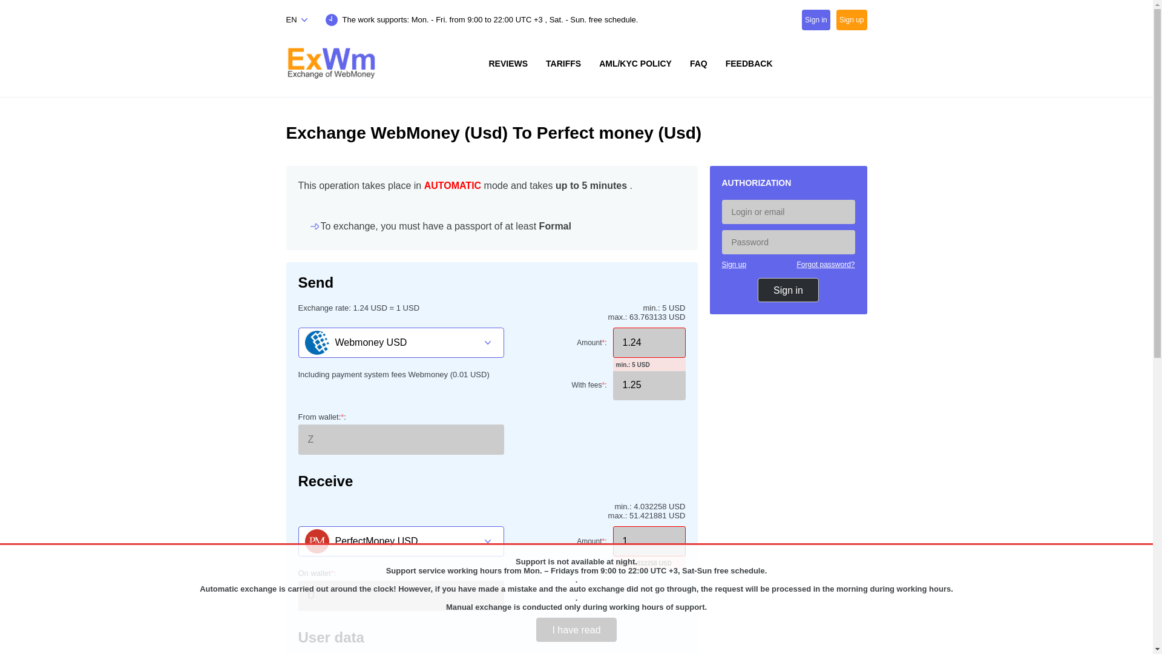 This screenshot has height=654, width=1162. What do you see at coordinates (749, 63) in the screenshot?
I see `FEEDBACK` at bounding box center [749, 63].